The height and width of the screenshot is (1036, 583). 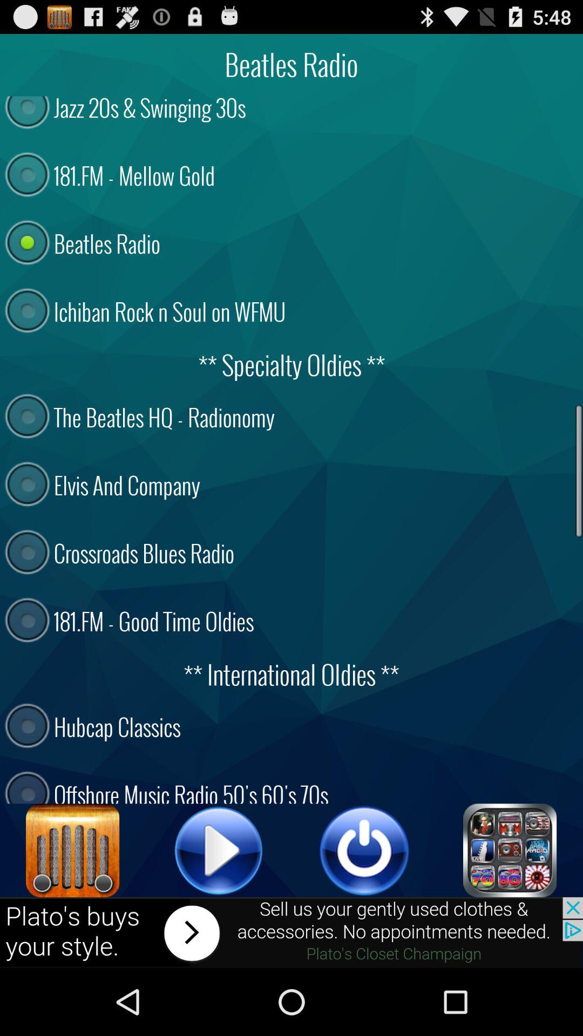 What do you see at coordinates (219, 850) in the screenshot?
I see `play` at bounding box center [219, 850].